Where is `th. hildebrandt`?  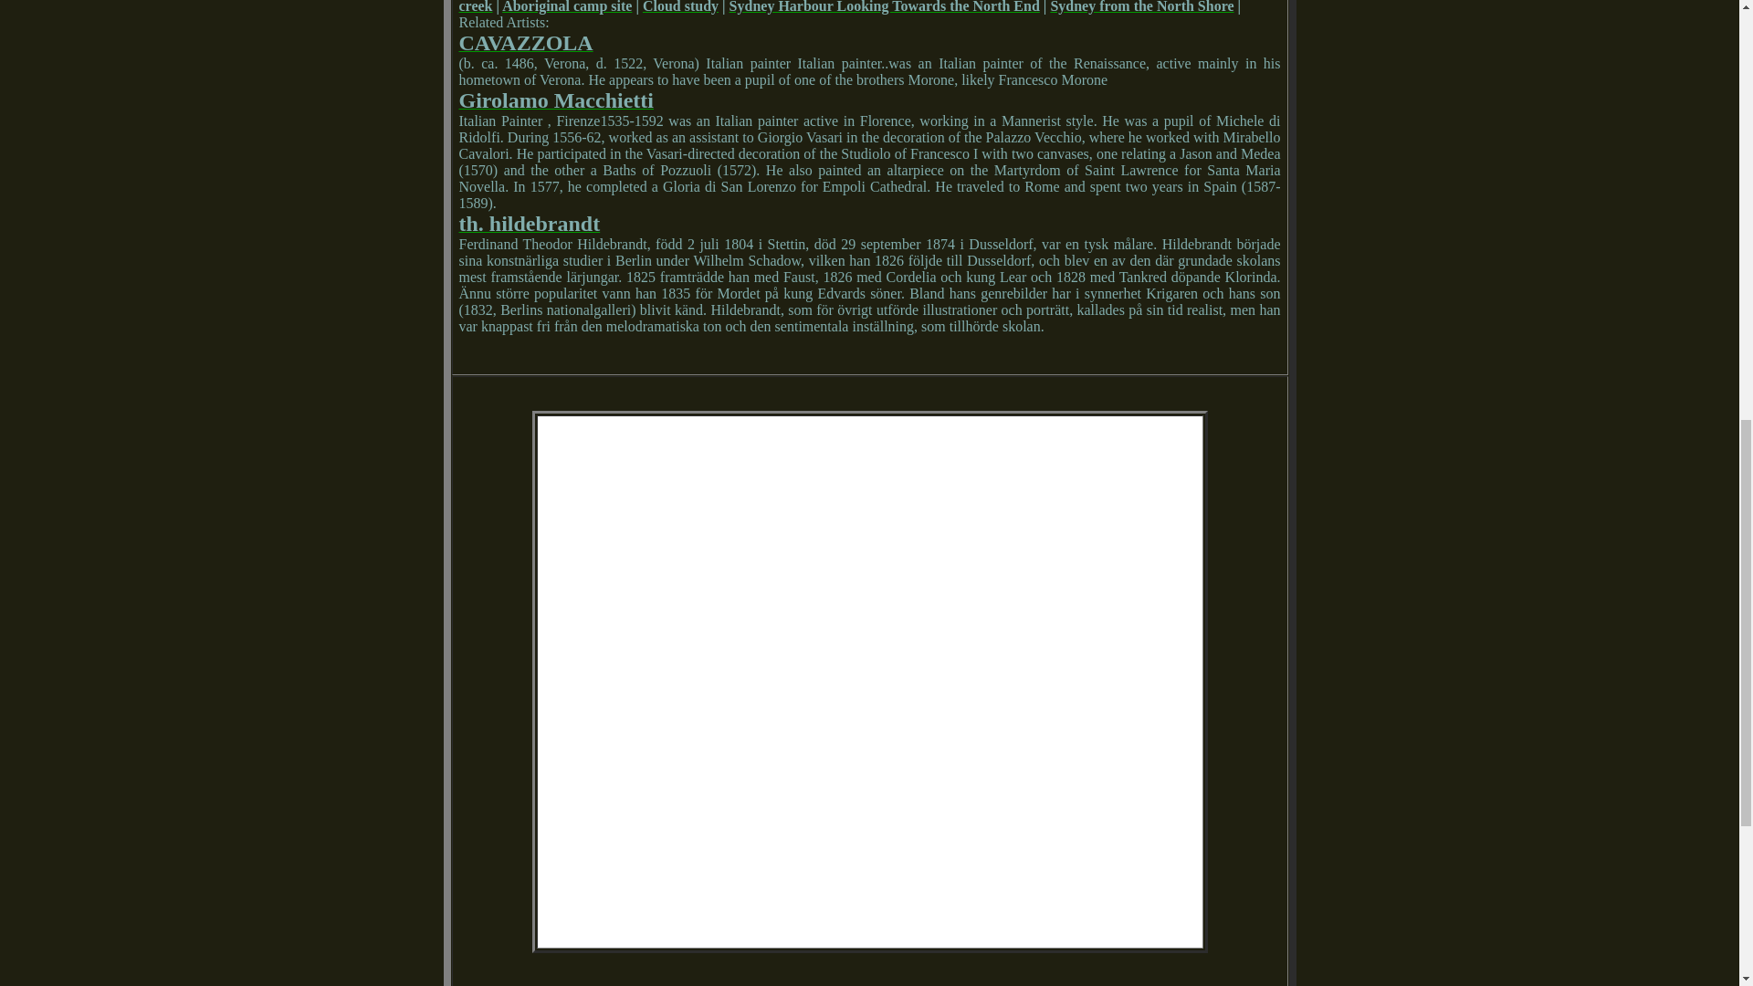 th. hildebrandt is located at coordinates (528, 225).